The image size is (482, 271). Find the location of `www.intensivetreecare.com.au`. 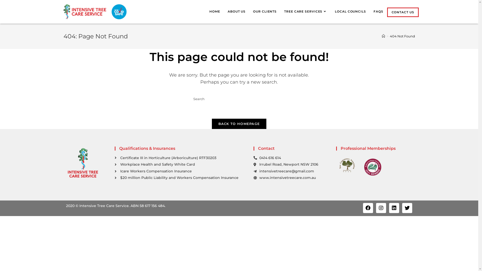

www.intensivetreecare.com.au is located at coordinates (292, 178).